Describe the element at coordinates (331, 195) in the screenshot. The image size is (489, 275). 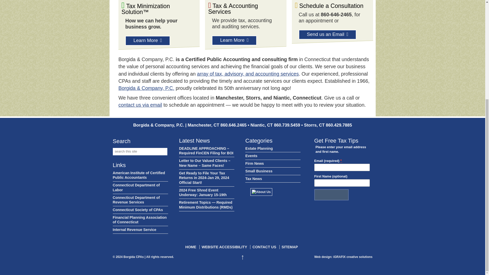
I see `Subscribe` at that location.